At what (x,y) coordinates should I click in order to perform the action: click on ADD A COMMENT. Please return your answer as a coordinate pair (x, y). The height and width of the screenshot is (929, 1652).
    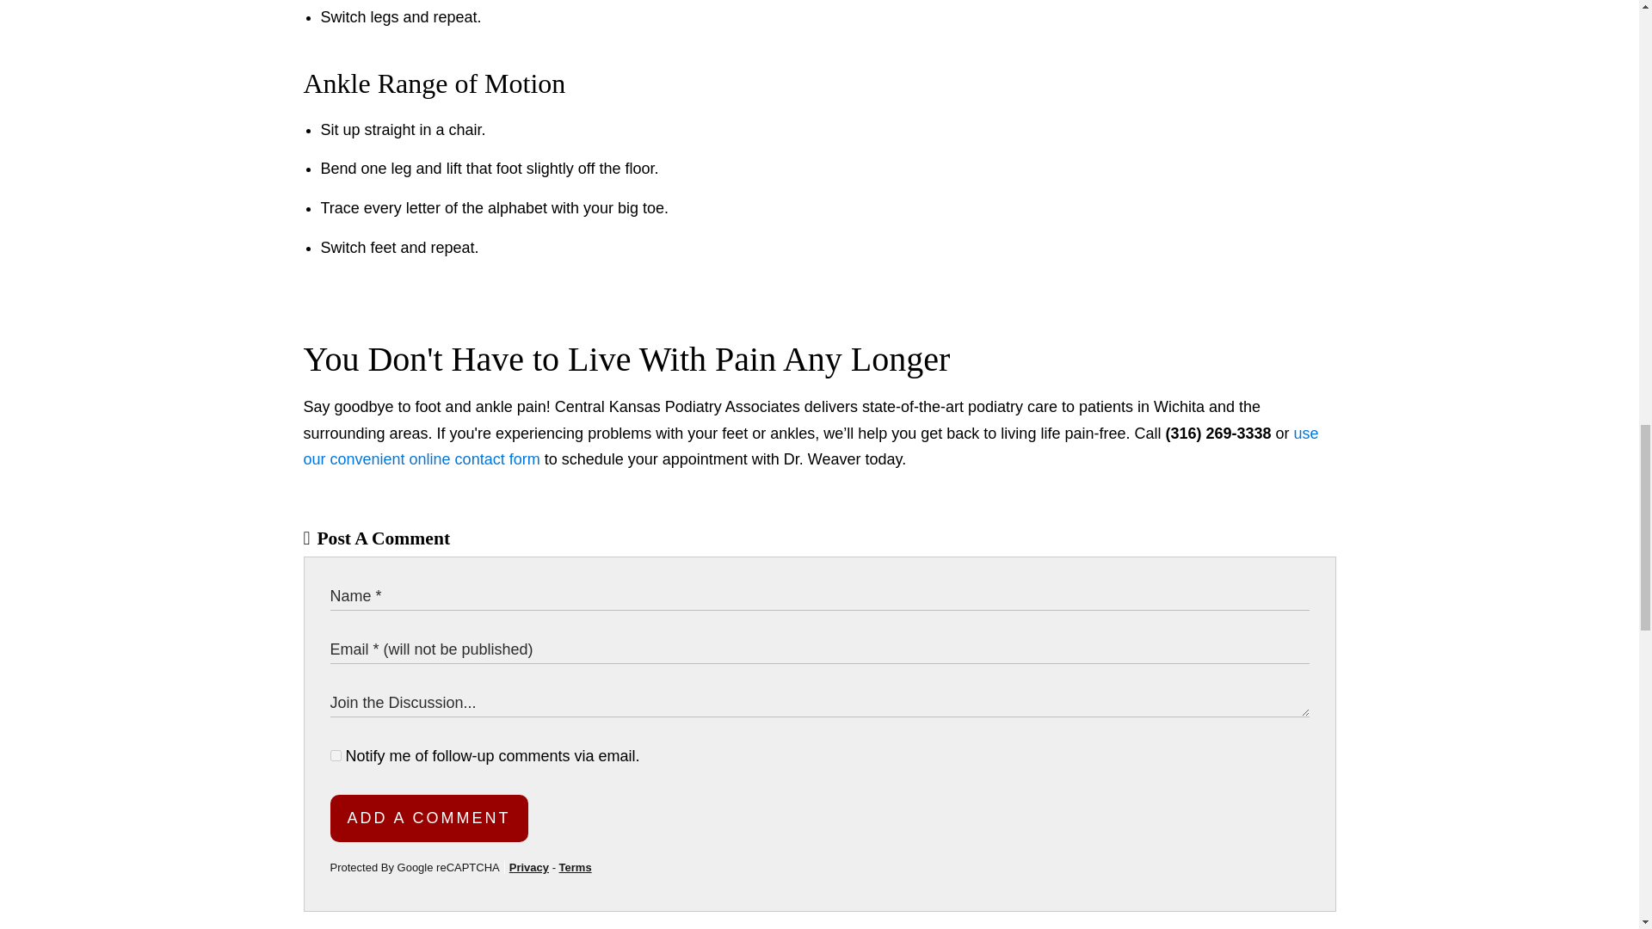
    Looking at the image, I should click on (429, 818).